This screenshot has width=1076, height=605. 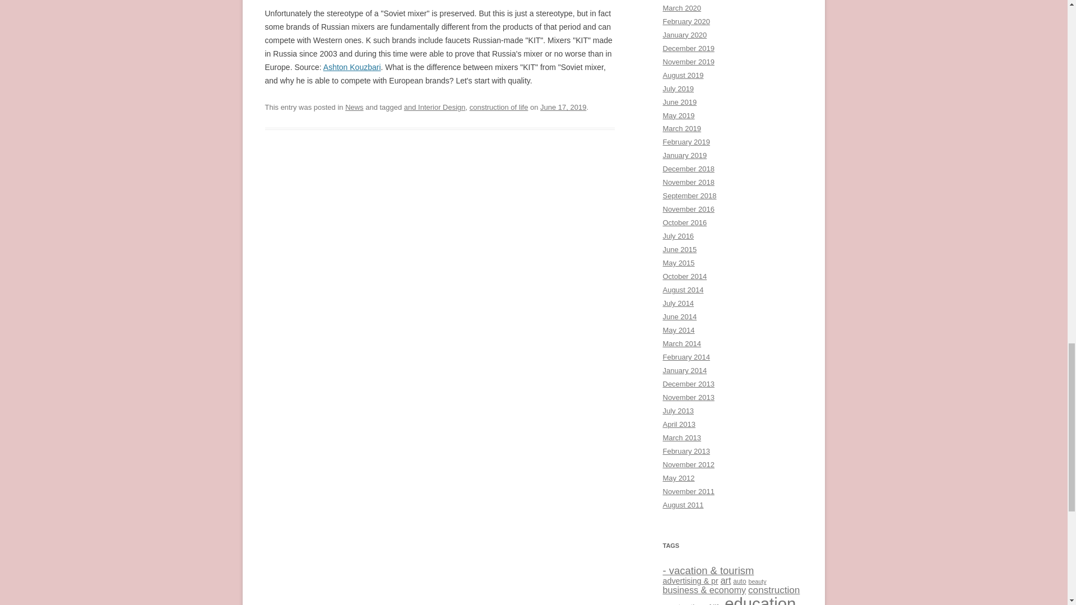 I want to click on and Interior Design, so click(x=435, y=106).